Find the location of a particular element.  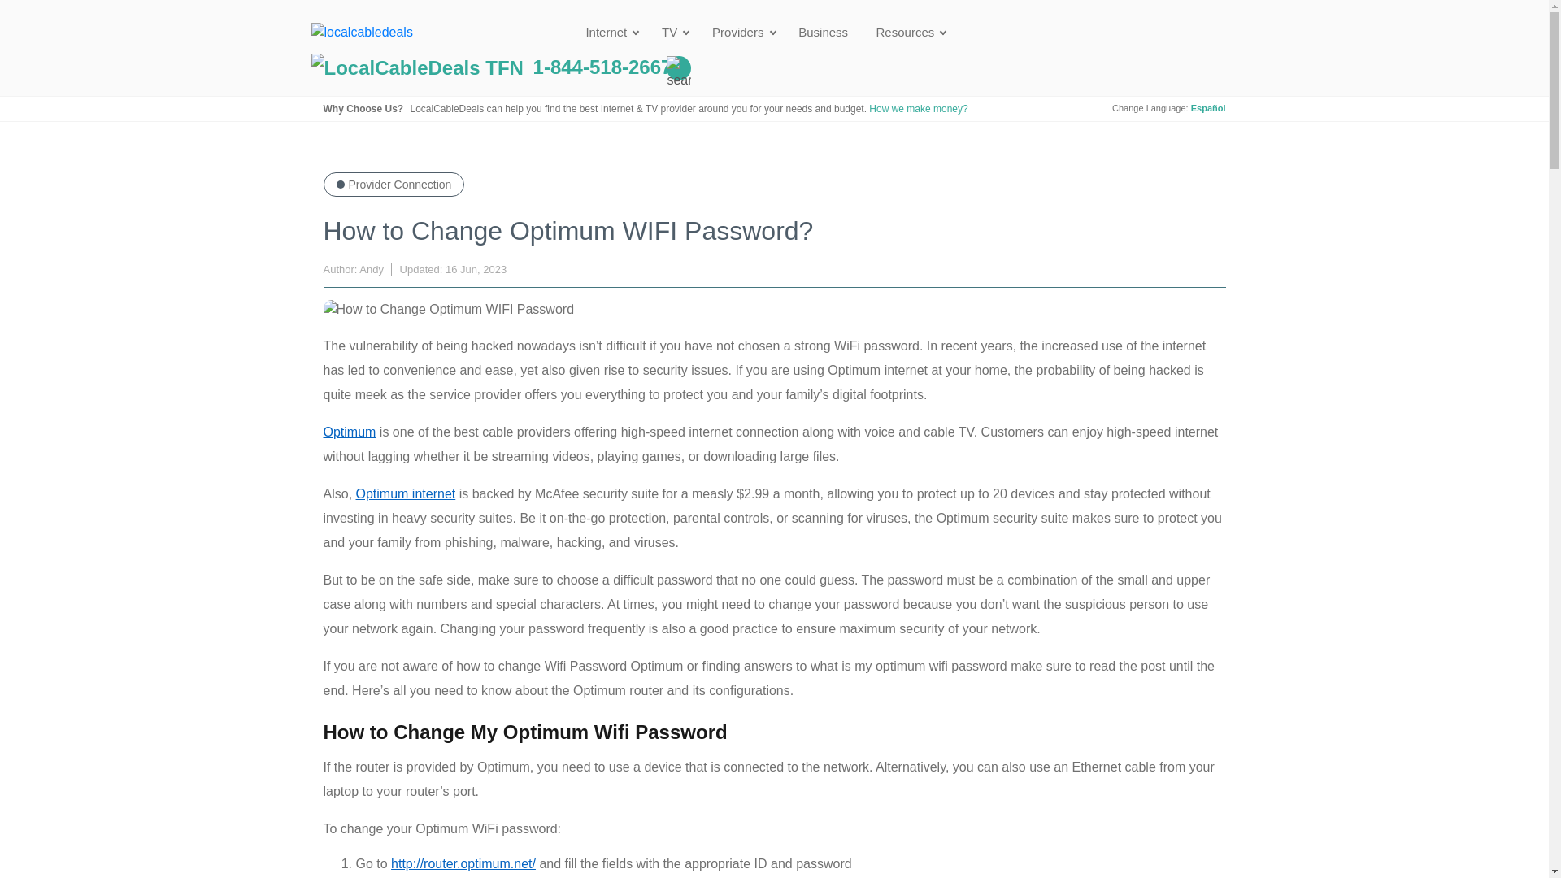

Resources   is located at coordinates (908, 32).